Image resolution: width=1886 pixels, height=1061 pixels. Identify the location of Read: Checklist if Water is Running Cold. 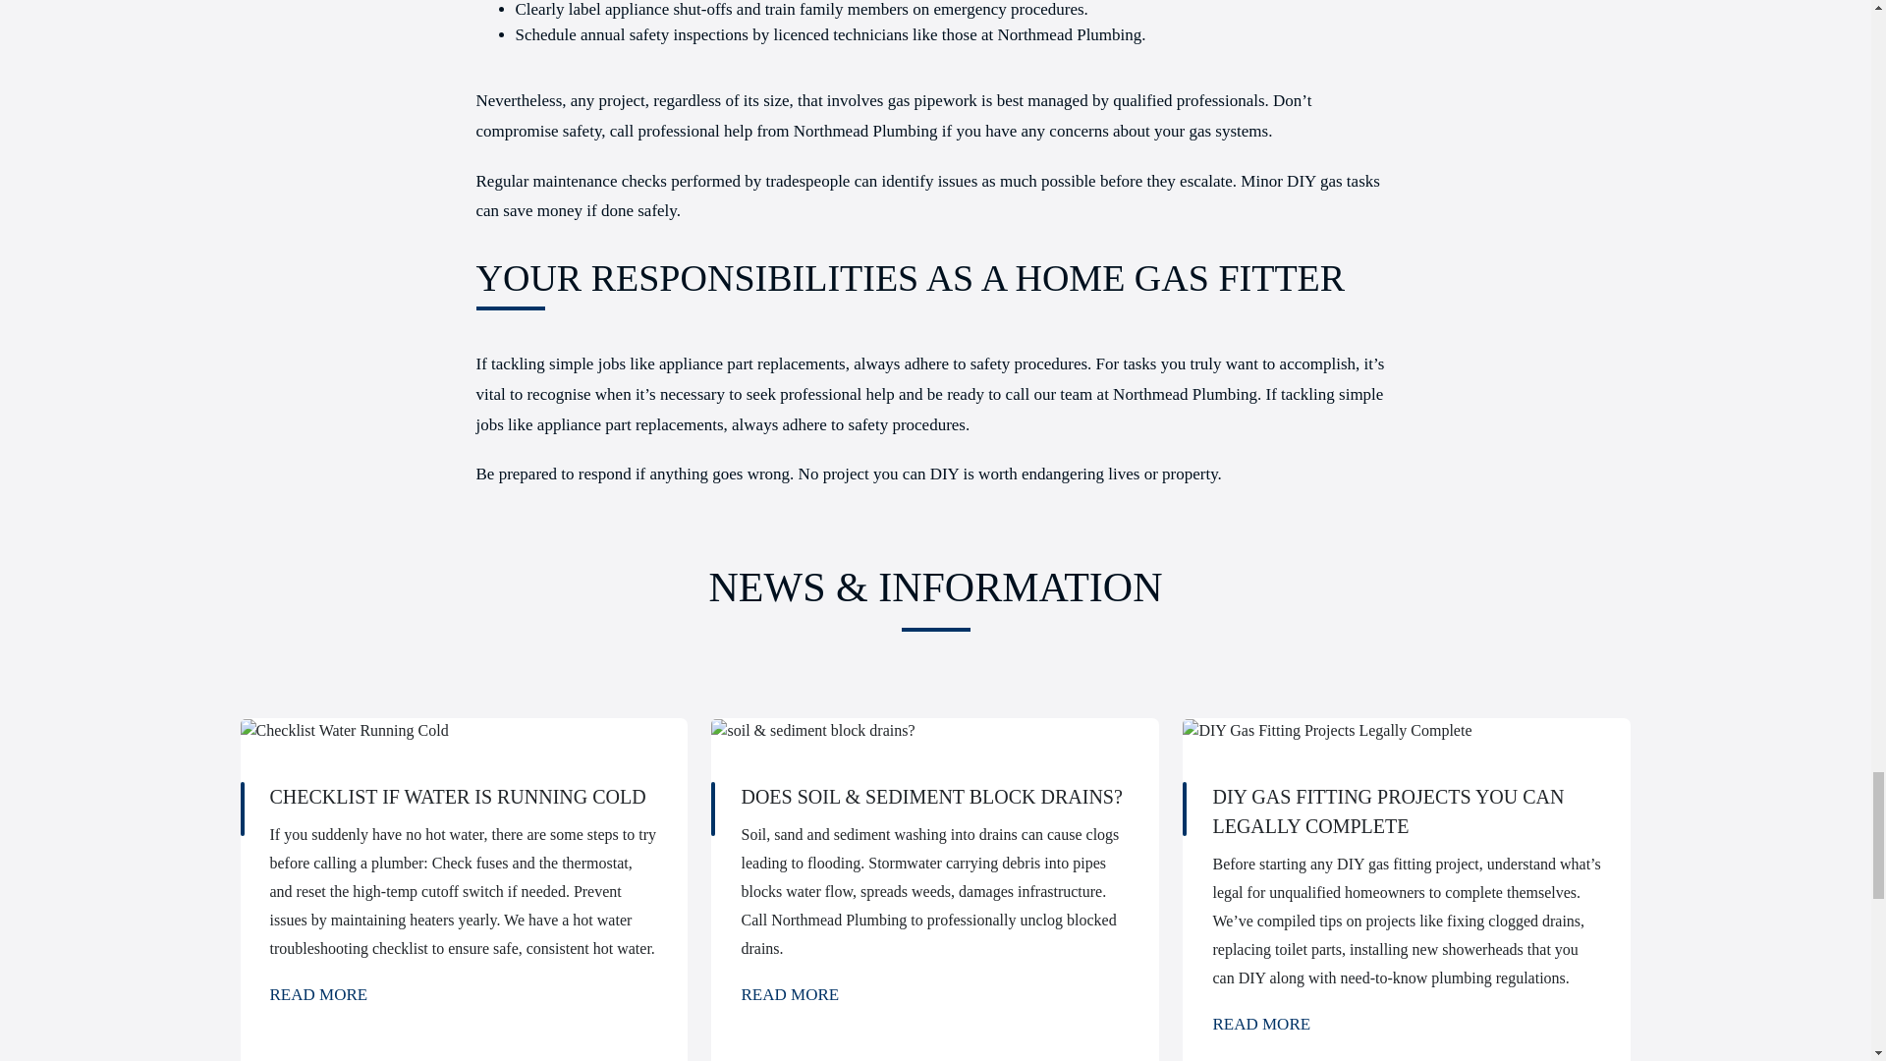
(318, 994).